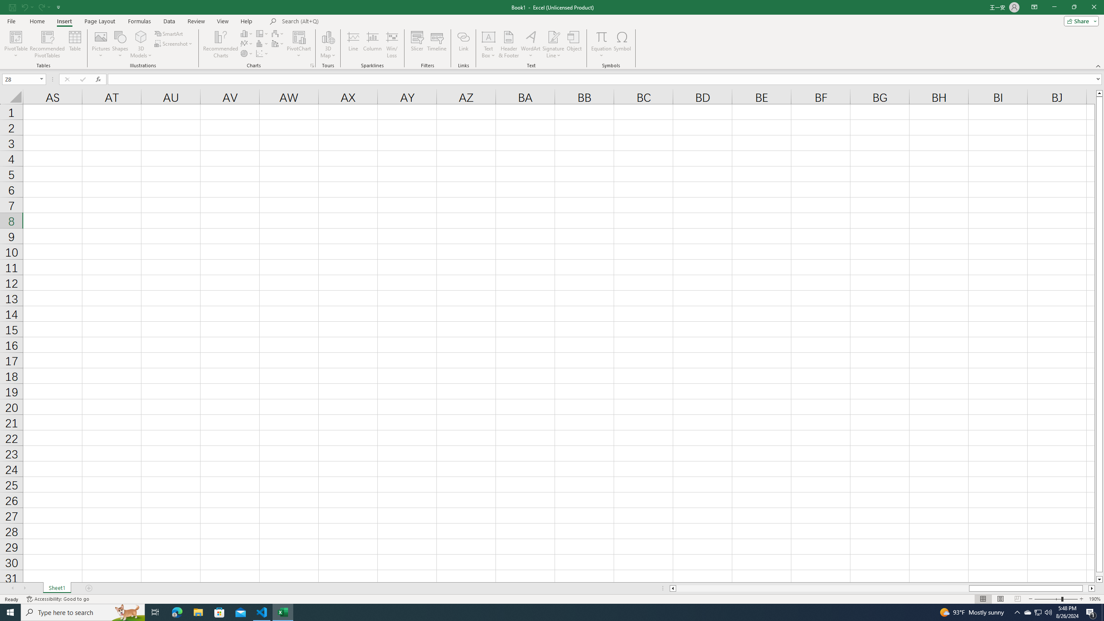  Describe the element at coordinates (488, 44) in the screenshot. I see `Text Box` at that location.